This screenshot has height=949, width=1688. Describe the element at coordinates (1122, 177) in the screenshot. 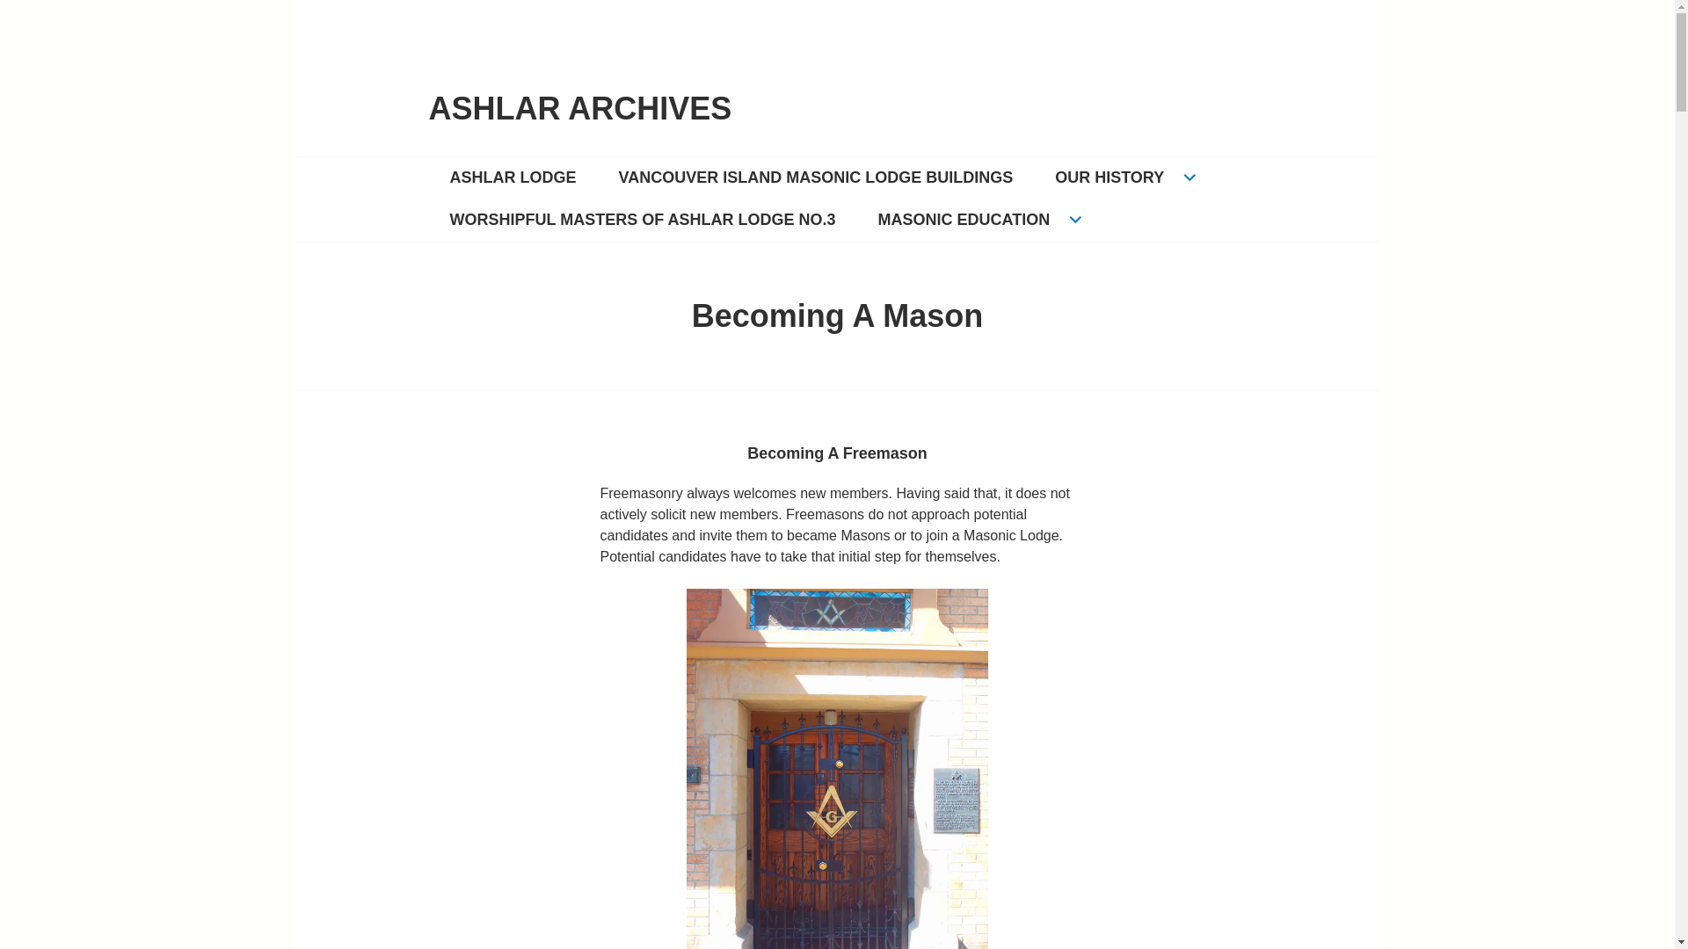

I see `OUR HISTORY` at that location.